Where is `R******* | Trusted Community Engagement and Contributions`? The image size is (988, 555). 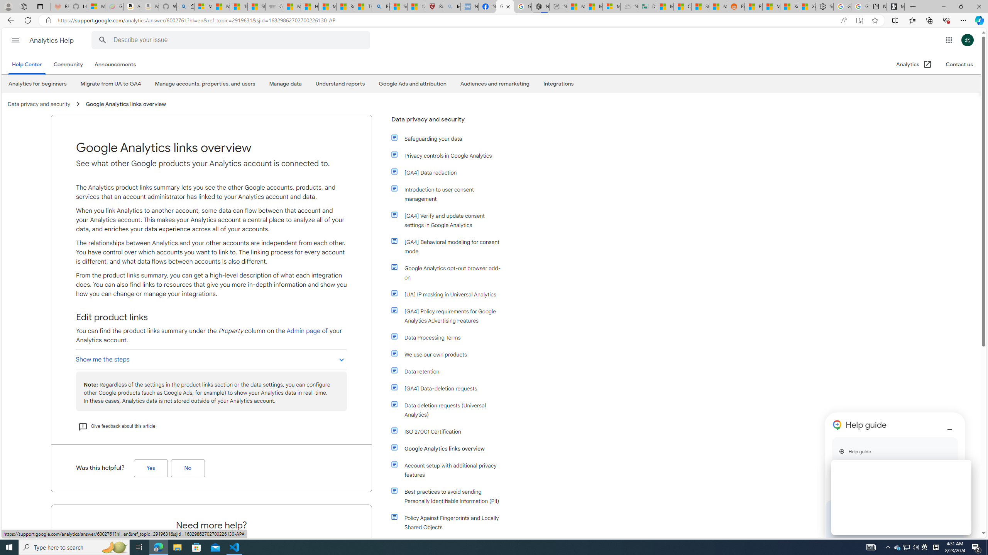 R******* | Trusted Community Engagement and Contributions is located at coordinates (753, 7).